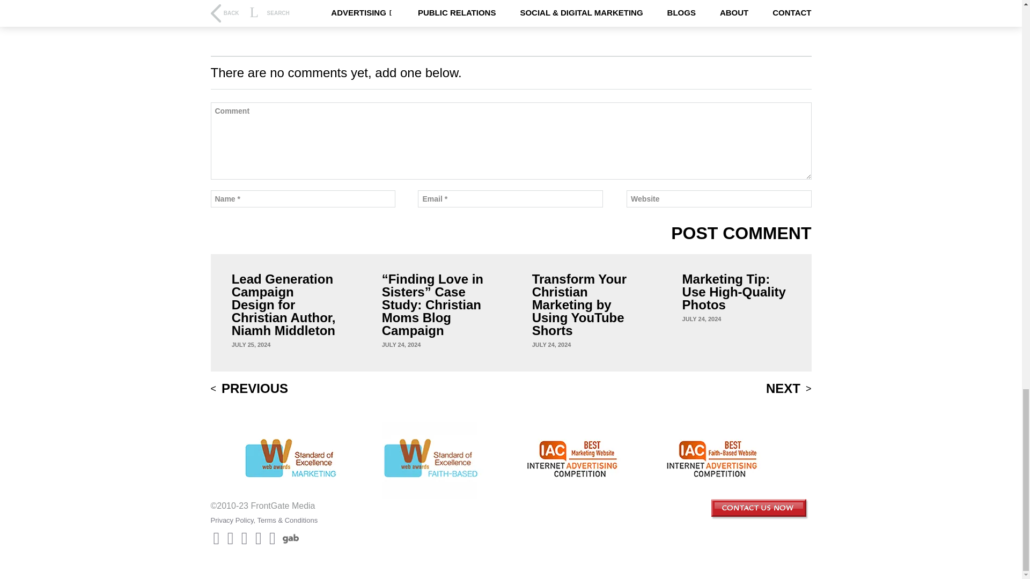  Describe the element at coordinates (232, 520) in the screenshot. I see `Privacy Policy` at that location.